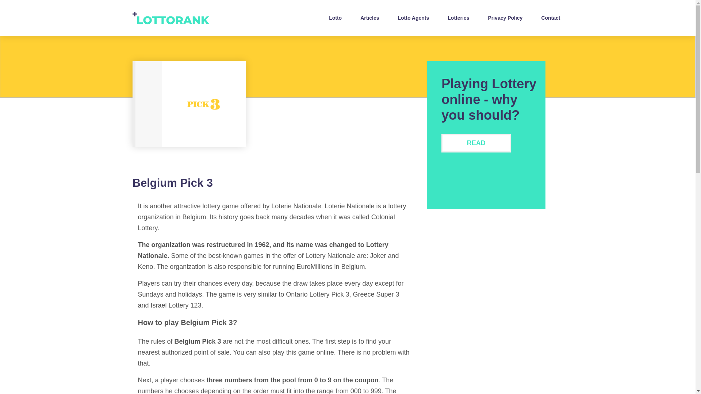  What do you see at coordinates (335, 18) in the screenshot?
I see `Lotto` at bounding box center [335, 18].